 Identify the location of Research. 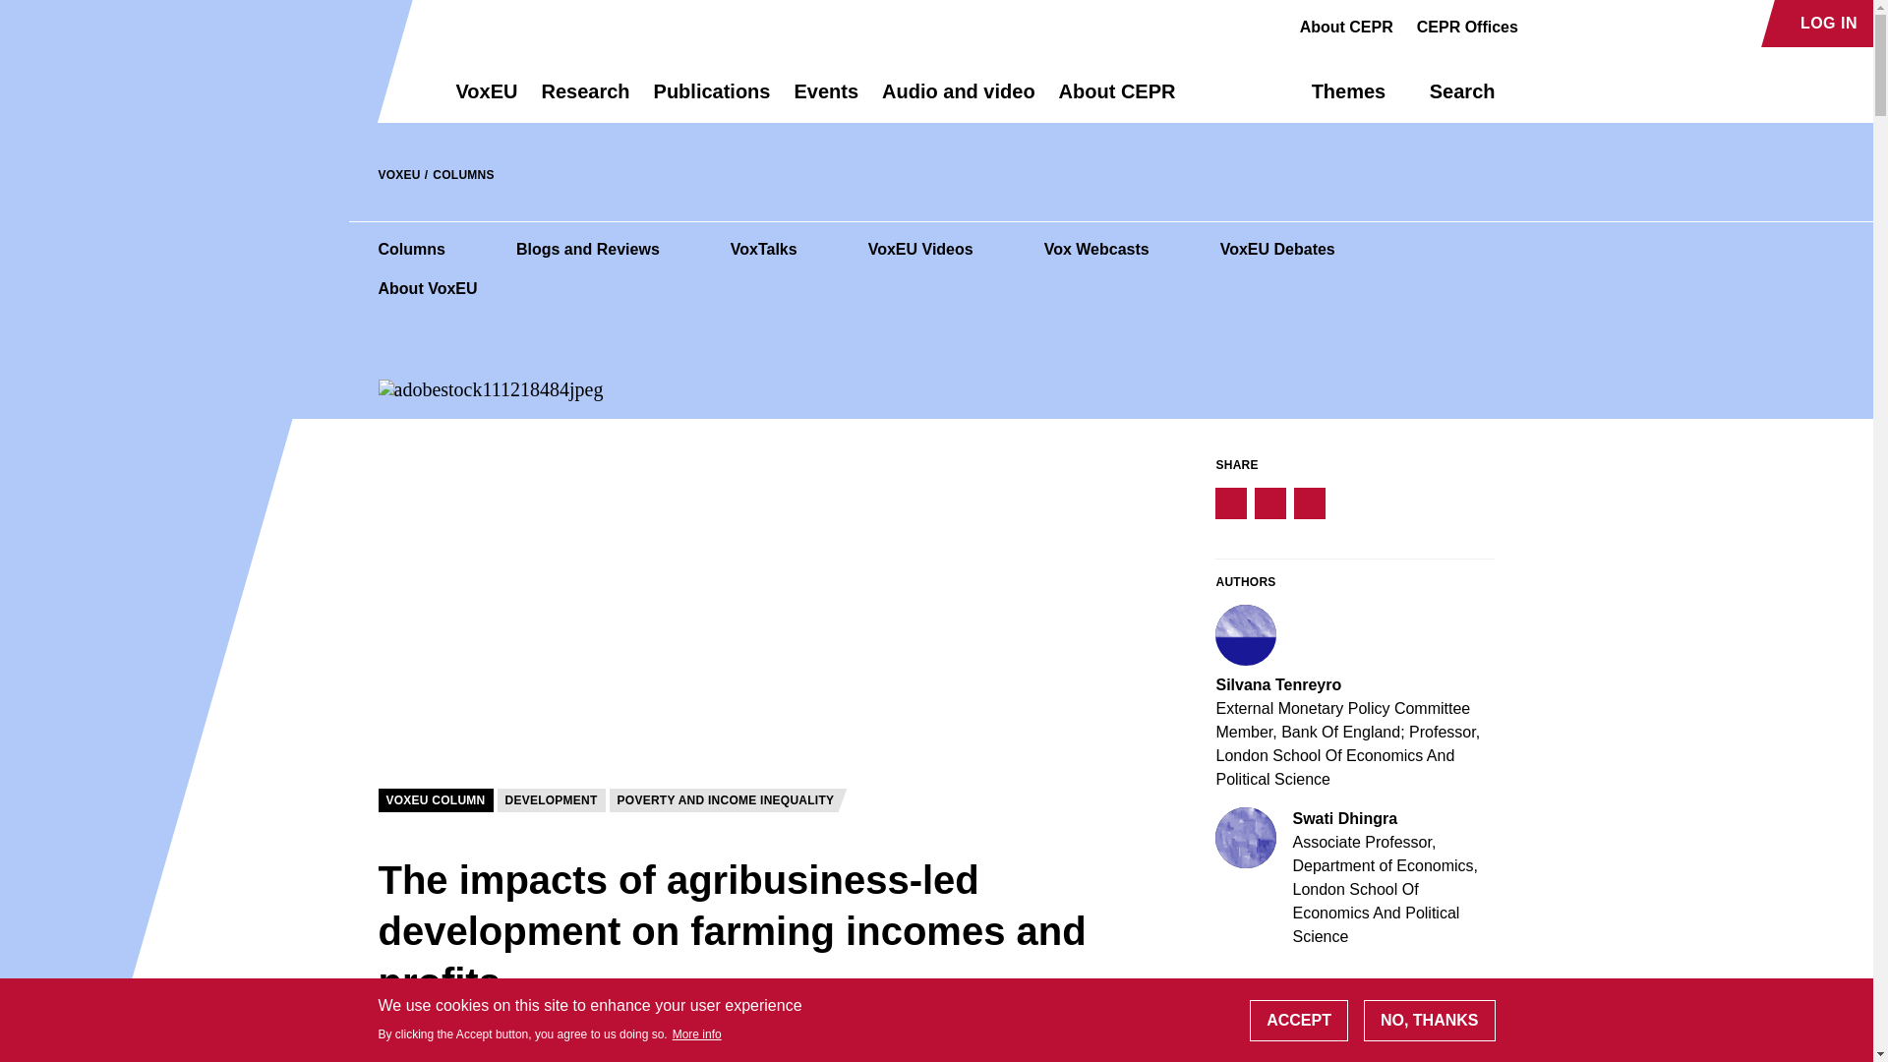
(584, 100).